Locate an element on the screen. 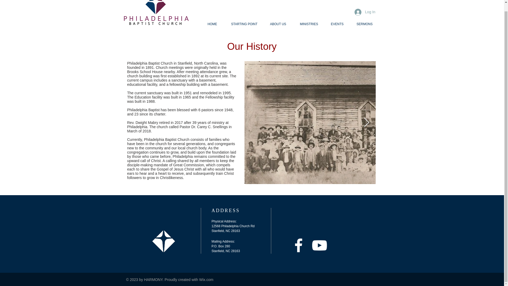 The image size is (508, 286). Wix.com is located at coordinates (206, 279).